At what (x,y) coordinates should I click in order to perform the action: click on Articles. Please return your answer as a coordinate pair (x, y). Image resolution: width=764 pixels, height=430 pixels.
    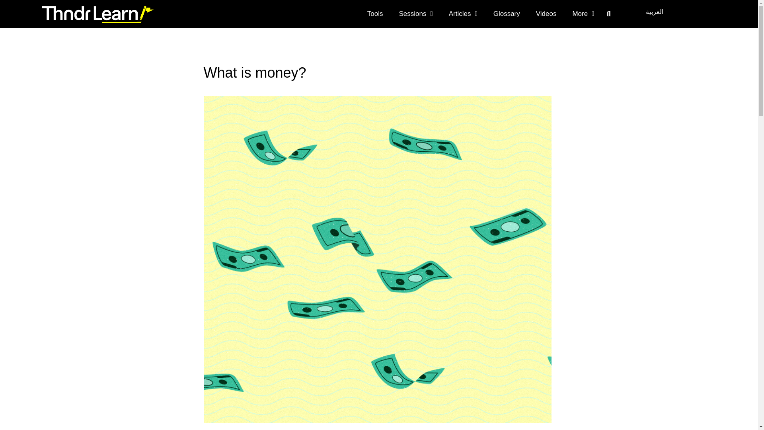
    Looking at the image, I should click on (463, 14).